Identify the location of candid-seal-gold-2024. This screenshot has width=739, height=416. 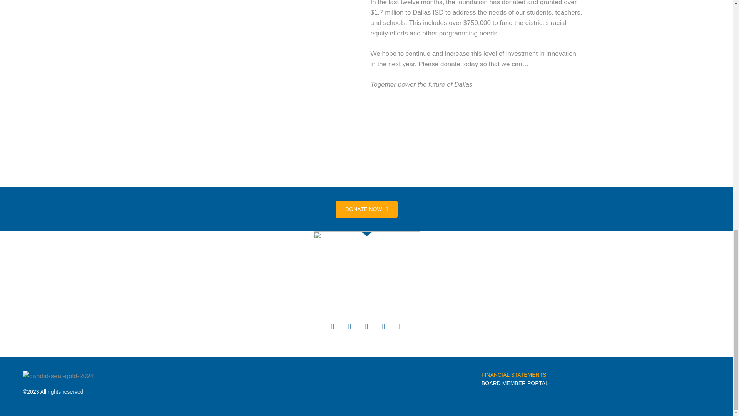
(58, 376).